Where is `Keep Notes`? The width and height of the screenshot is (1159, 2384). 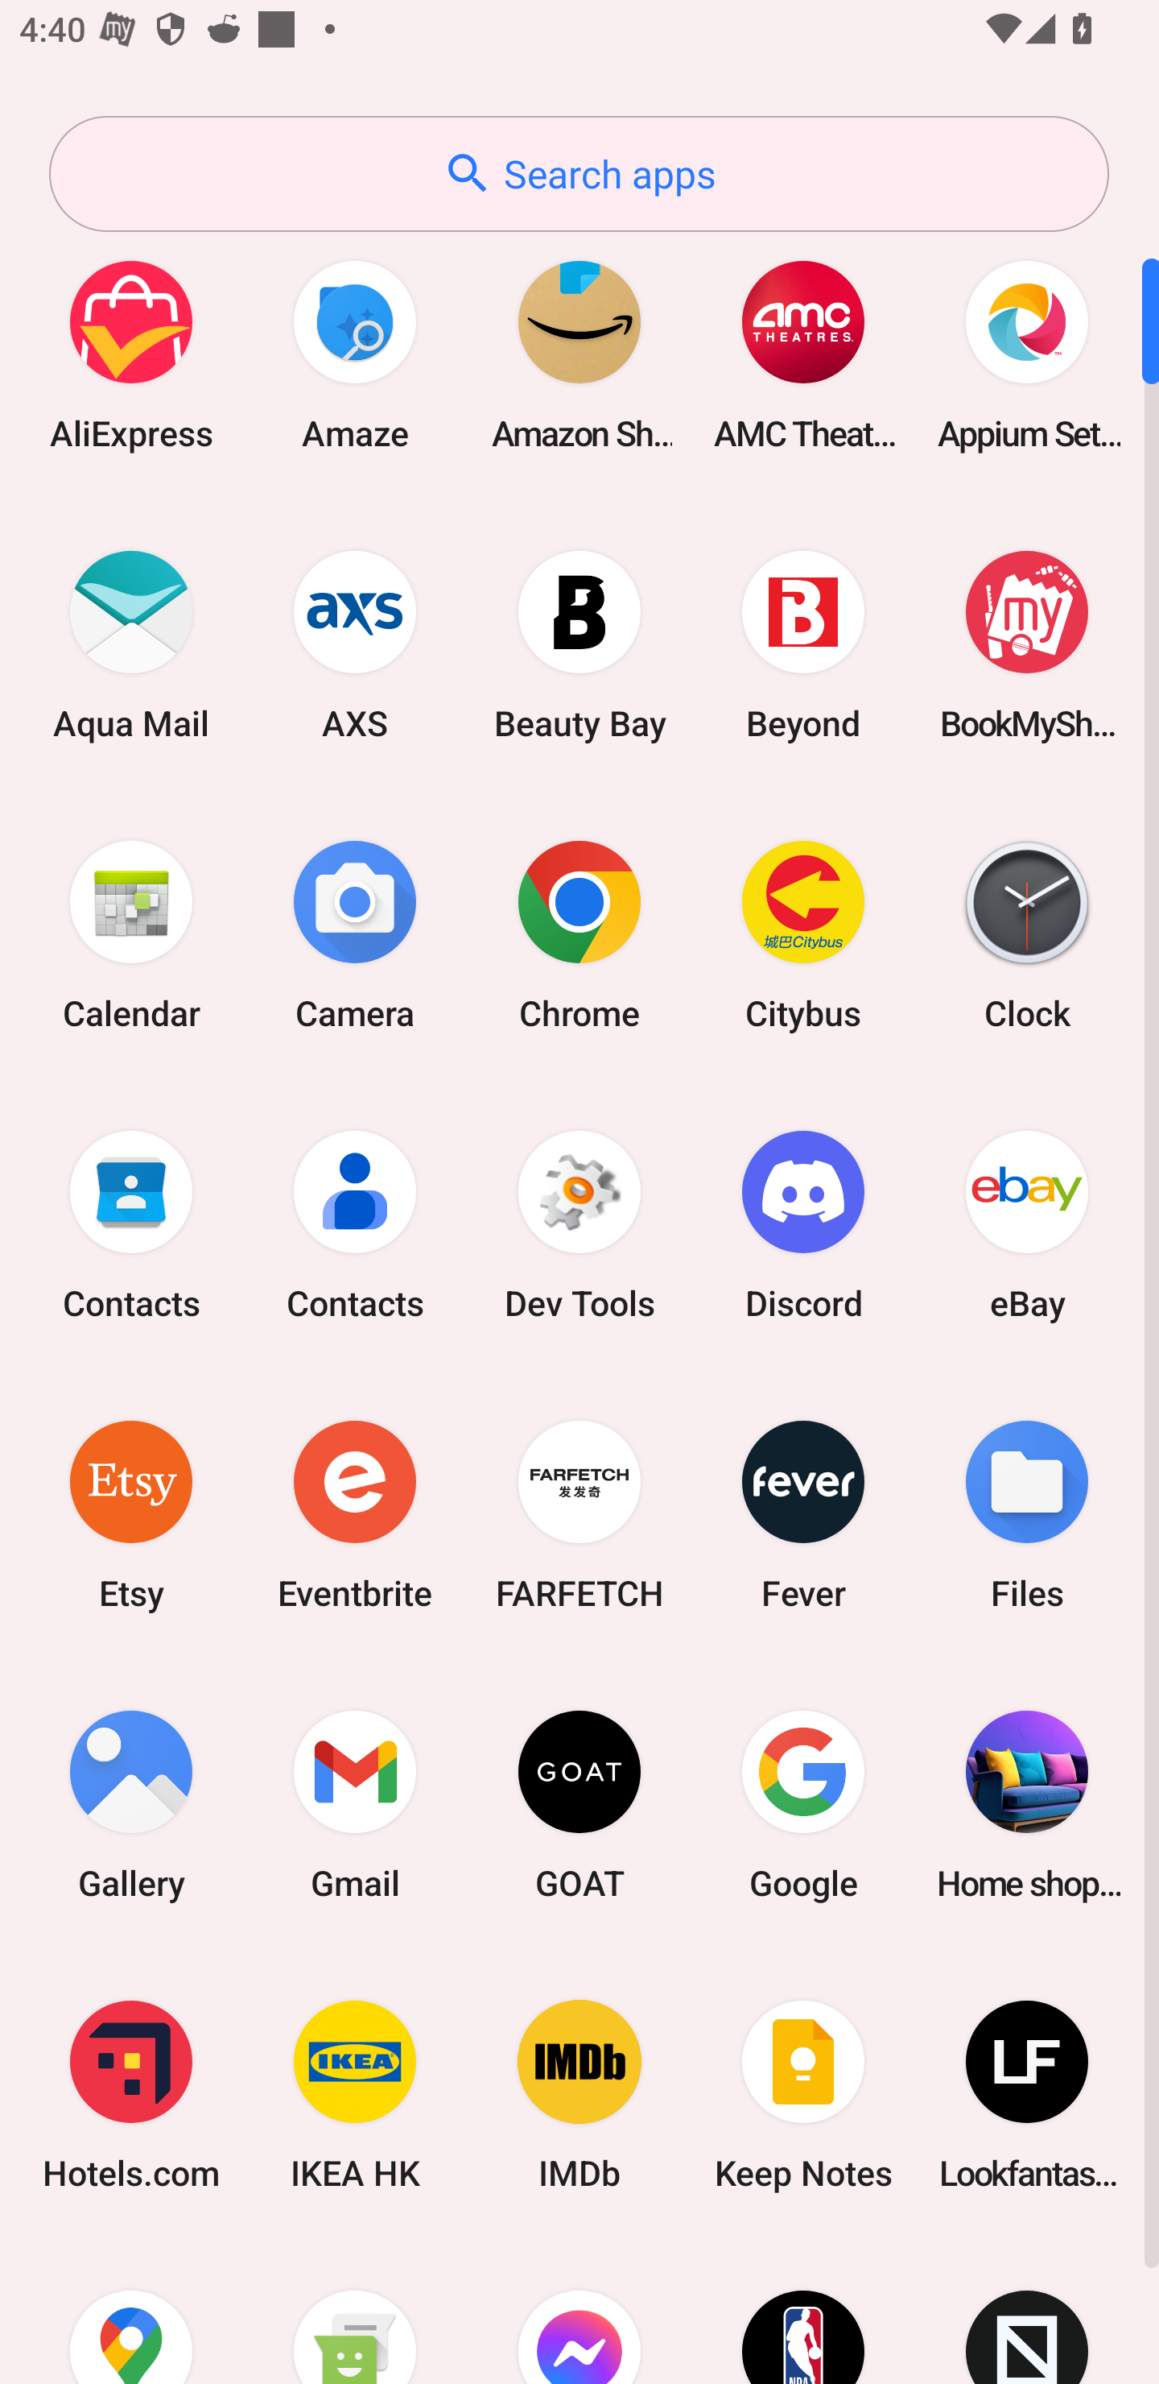
Keep Notes is located at coordinates (803, 2096).